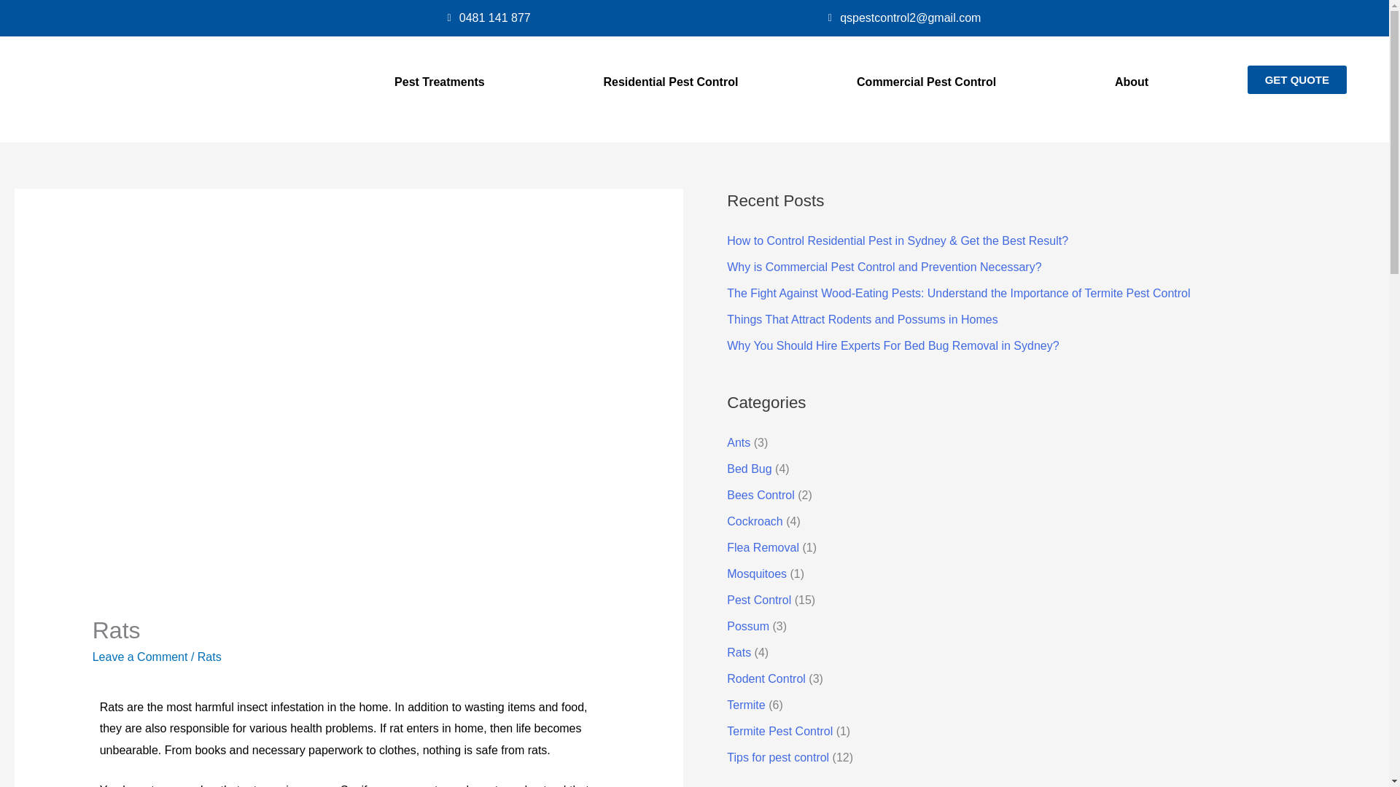  What do you see at coordinates (486, 17) in the screenshot?
I see `0481 141 877` at bounding box center [486, 17].